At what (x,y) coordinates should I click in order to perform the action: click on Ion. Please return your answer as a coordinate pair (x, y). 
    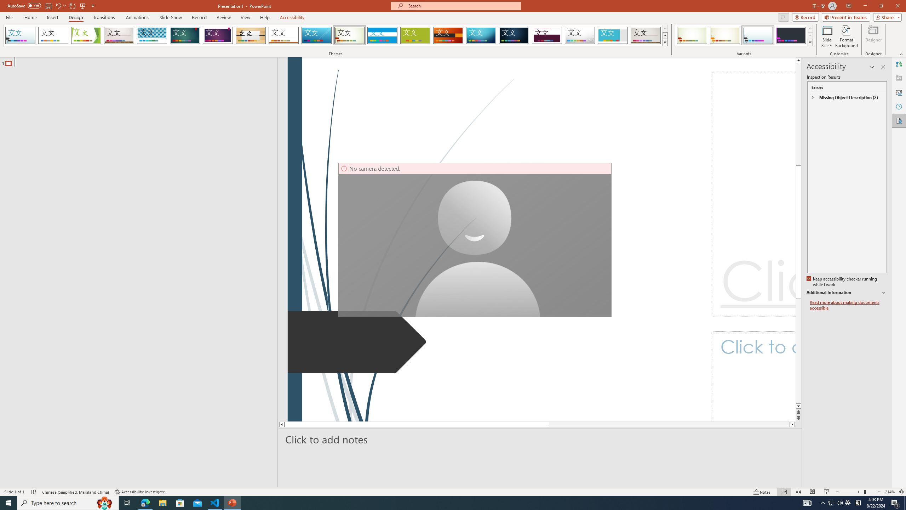
    Looking at the image, I should click on (185, 35).